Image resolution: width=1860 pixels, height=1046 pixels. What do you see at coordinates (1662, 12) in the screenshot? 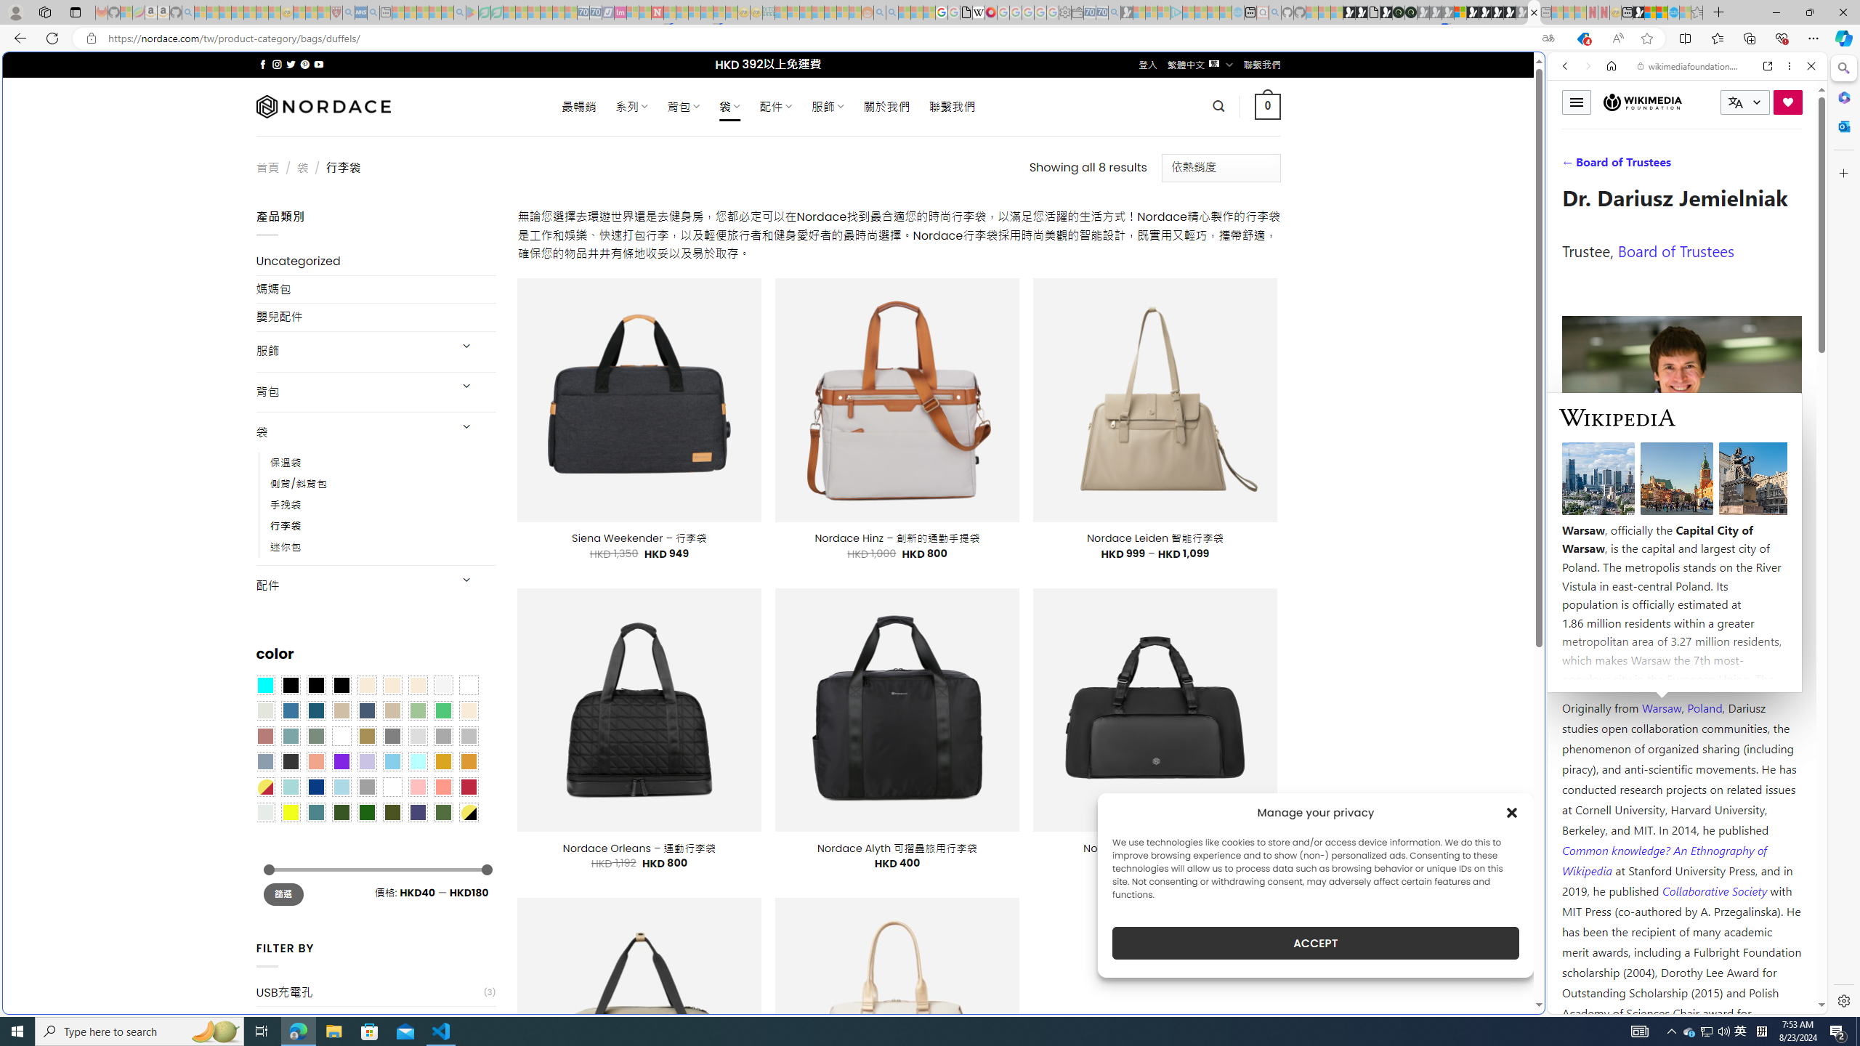
I see `Earth has six continents not seven, radical new study claims` at bounding box center [1662, 12].